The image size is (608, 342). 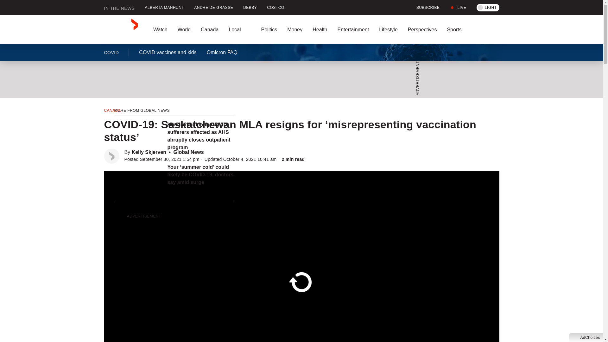 What do you see at coordinates (240, 29) in the screenshot?
I see `Local` at bounding box center [240, 29].